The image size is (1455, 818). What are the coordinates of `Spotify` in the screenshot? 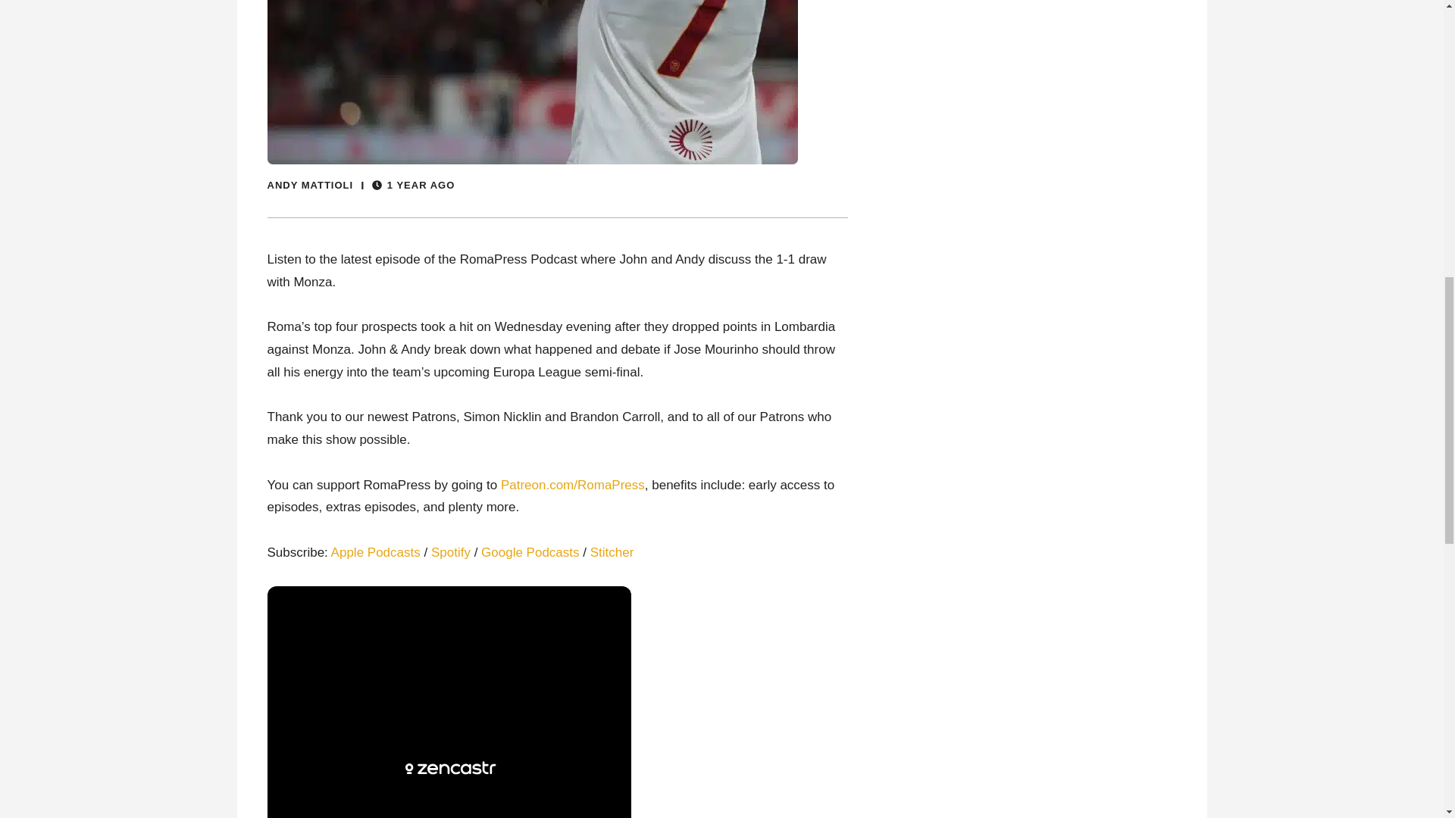 It's located at (450, 552).